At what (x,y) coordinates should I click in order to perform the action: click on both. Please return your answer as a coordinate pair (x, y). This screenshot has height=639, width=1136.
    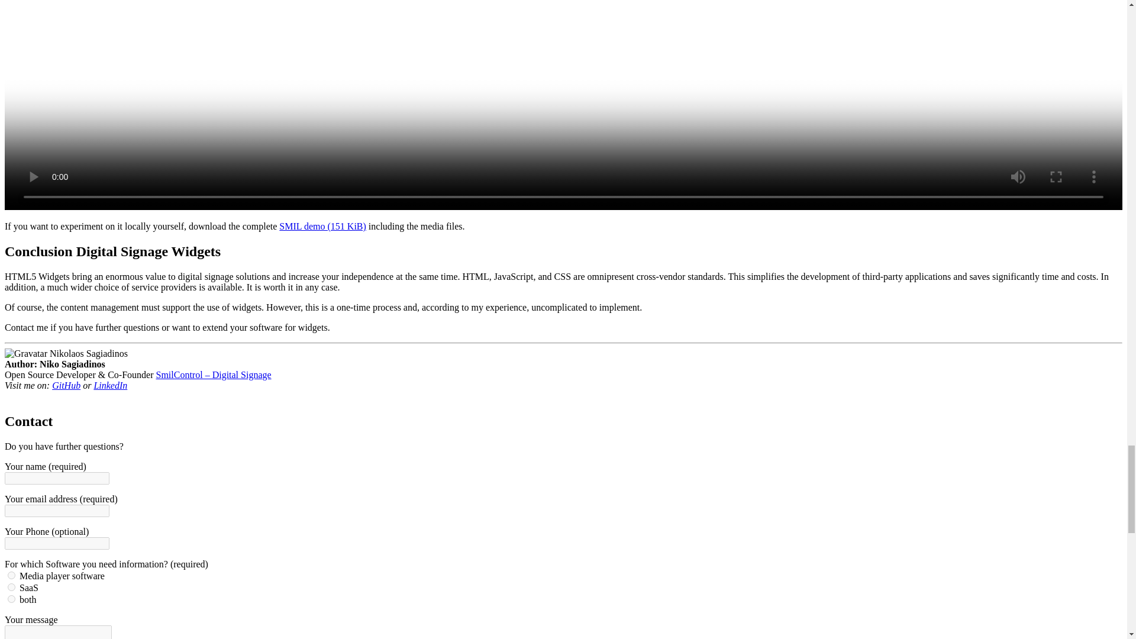
    Looking at the image, I should click on (12, 599).